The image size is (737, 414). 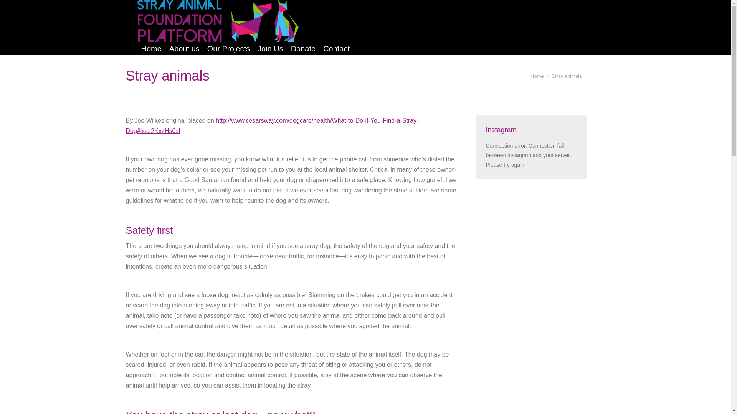 I want to click on Our Projects, so click(x=228, y=48).